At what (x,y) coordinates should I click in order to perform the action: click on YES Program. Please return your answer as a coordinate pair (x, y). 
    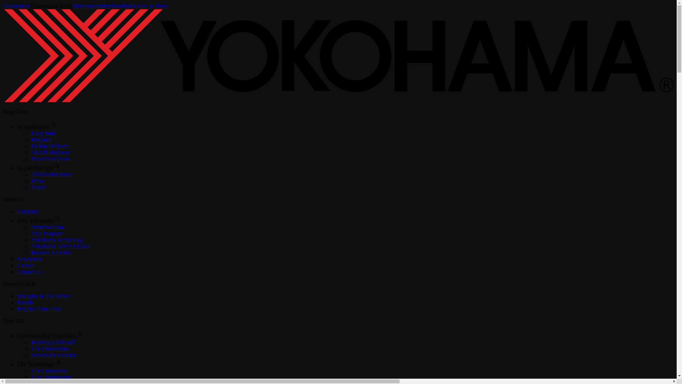
    Looking at the image, I should click on (47, 233).